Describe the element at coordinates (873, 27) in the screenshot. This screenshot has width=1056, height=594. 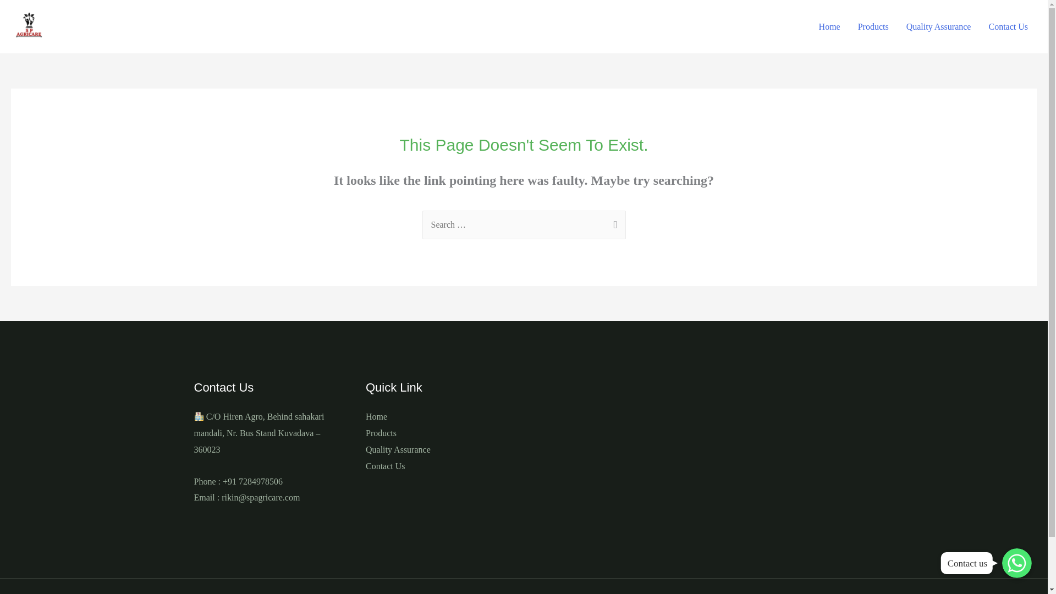
I see `Products` at that location.